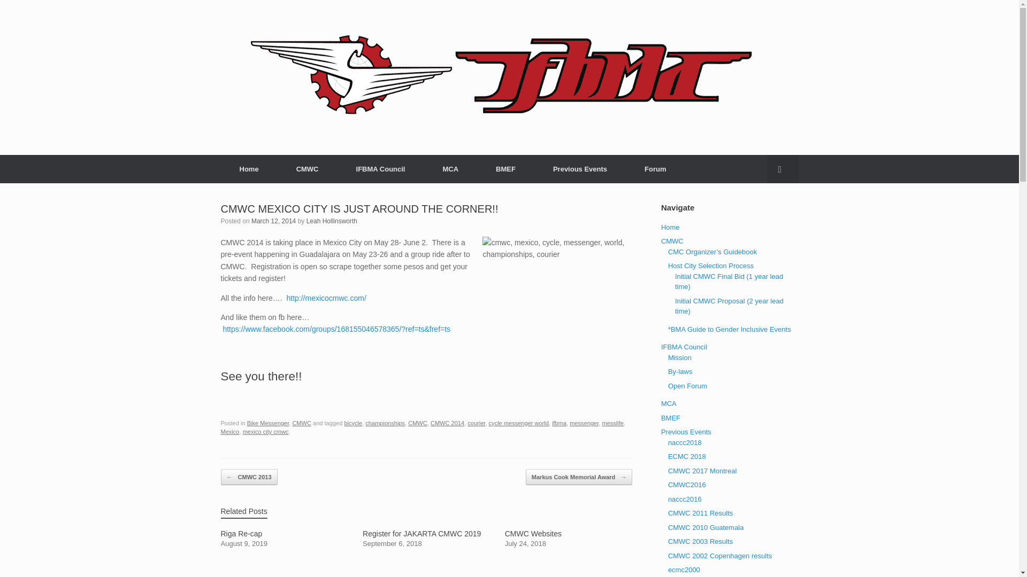 The width and height of the screenshot is (1027, 577). I want to click on CMWC Websites, so click(569, 539).